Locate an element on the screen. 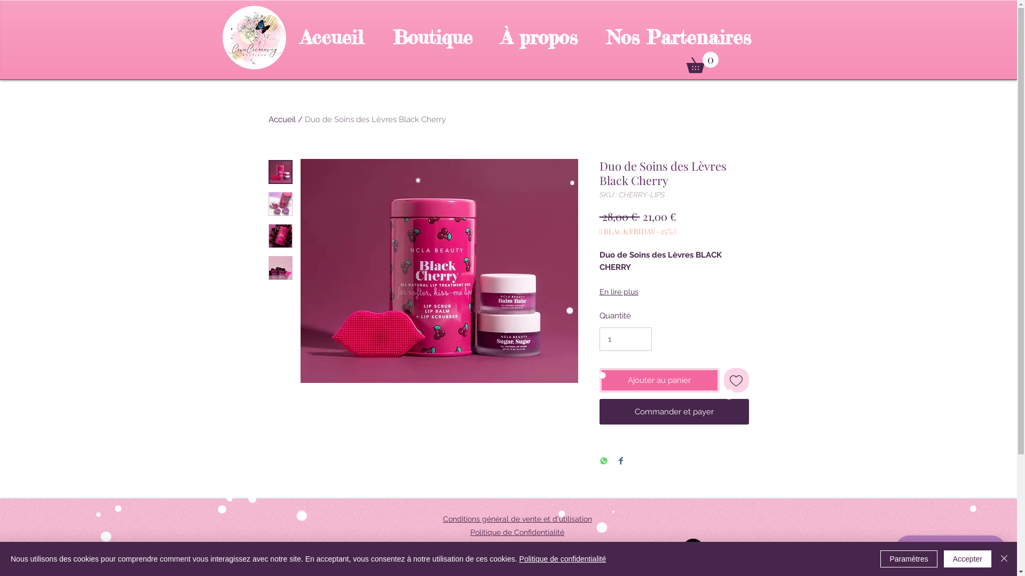 This screenshot has height=576, width=1025. Livraison et Retour is located at coordinates (517, 546).